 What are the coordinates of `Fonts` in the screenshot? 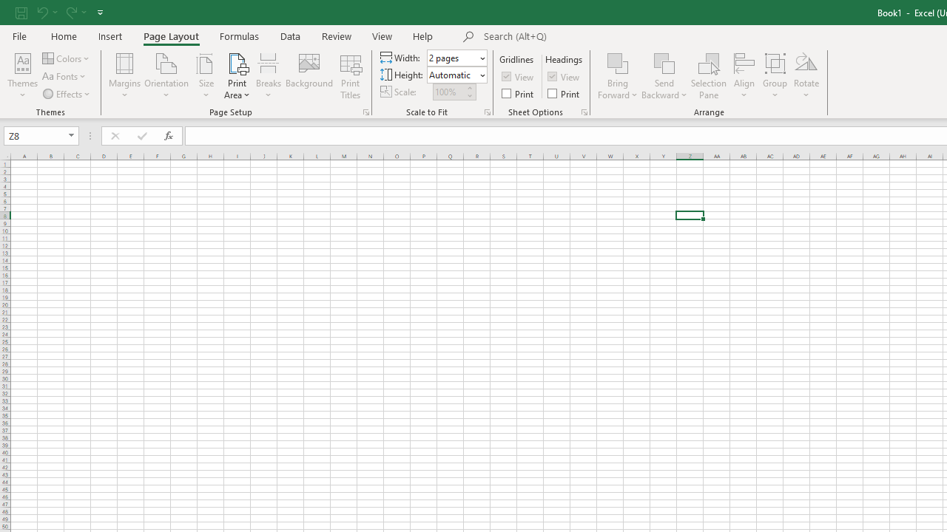 It's located at (65, 77).